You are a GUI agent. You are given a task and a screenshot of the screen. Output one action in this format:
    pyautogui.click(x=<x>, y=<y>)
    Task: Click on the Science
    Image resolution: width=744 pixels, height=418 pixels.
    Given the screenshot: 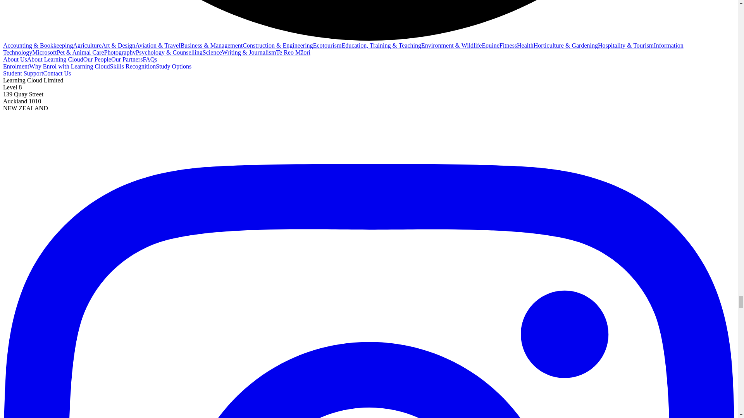 What is the action you would take?
    pyautogui.click(x=212, y=52)
    